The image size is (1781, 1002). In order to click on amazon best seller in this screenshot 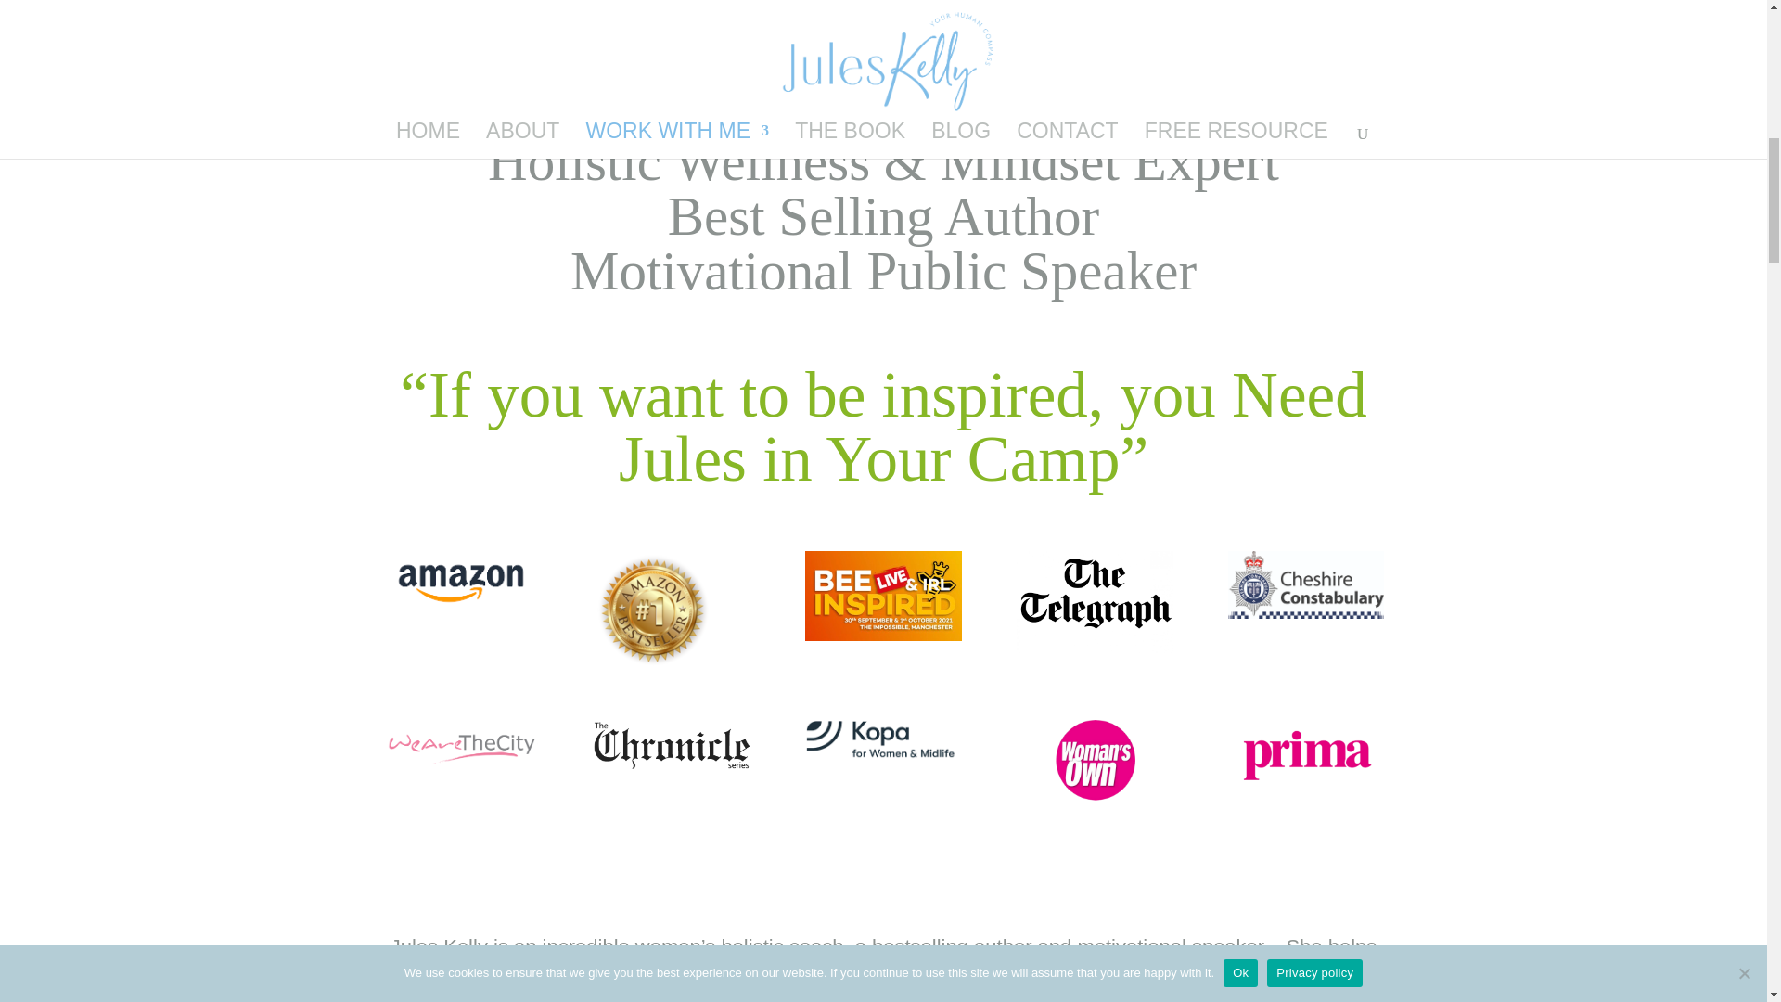, I will do `click(653, 610)`.